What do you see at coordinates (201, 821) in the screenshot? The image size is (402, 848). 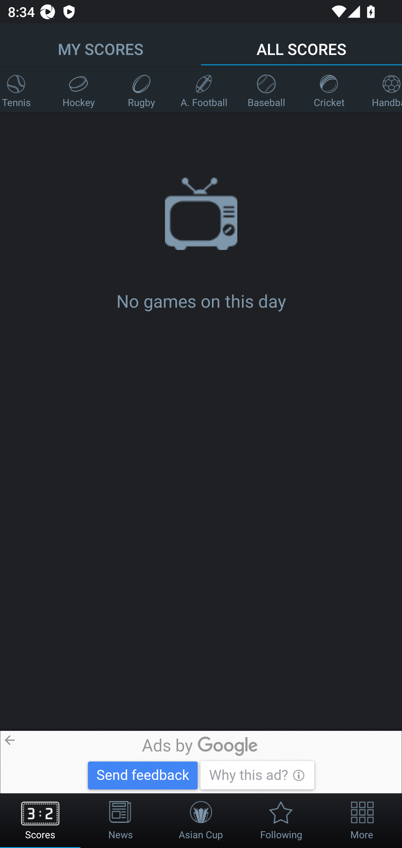 I see `Asian Cup` at bounding box center [201, 821].